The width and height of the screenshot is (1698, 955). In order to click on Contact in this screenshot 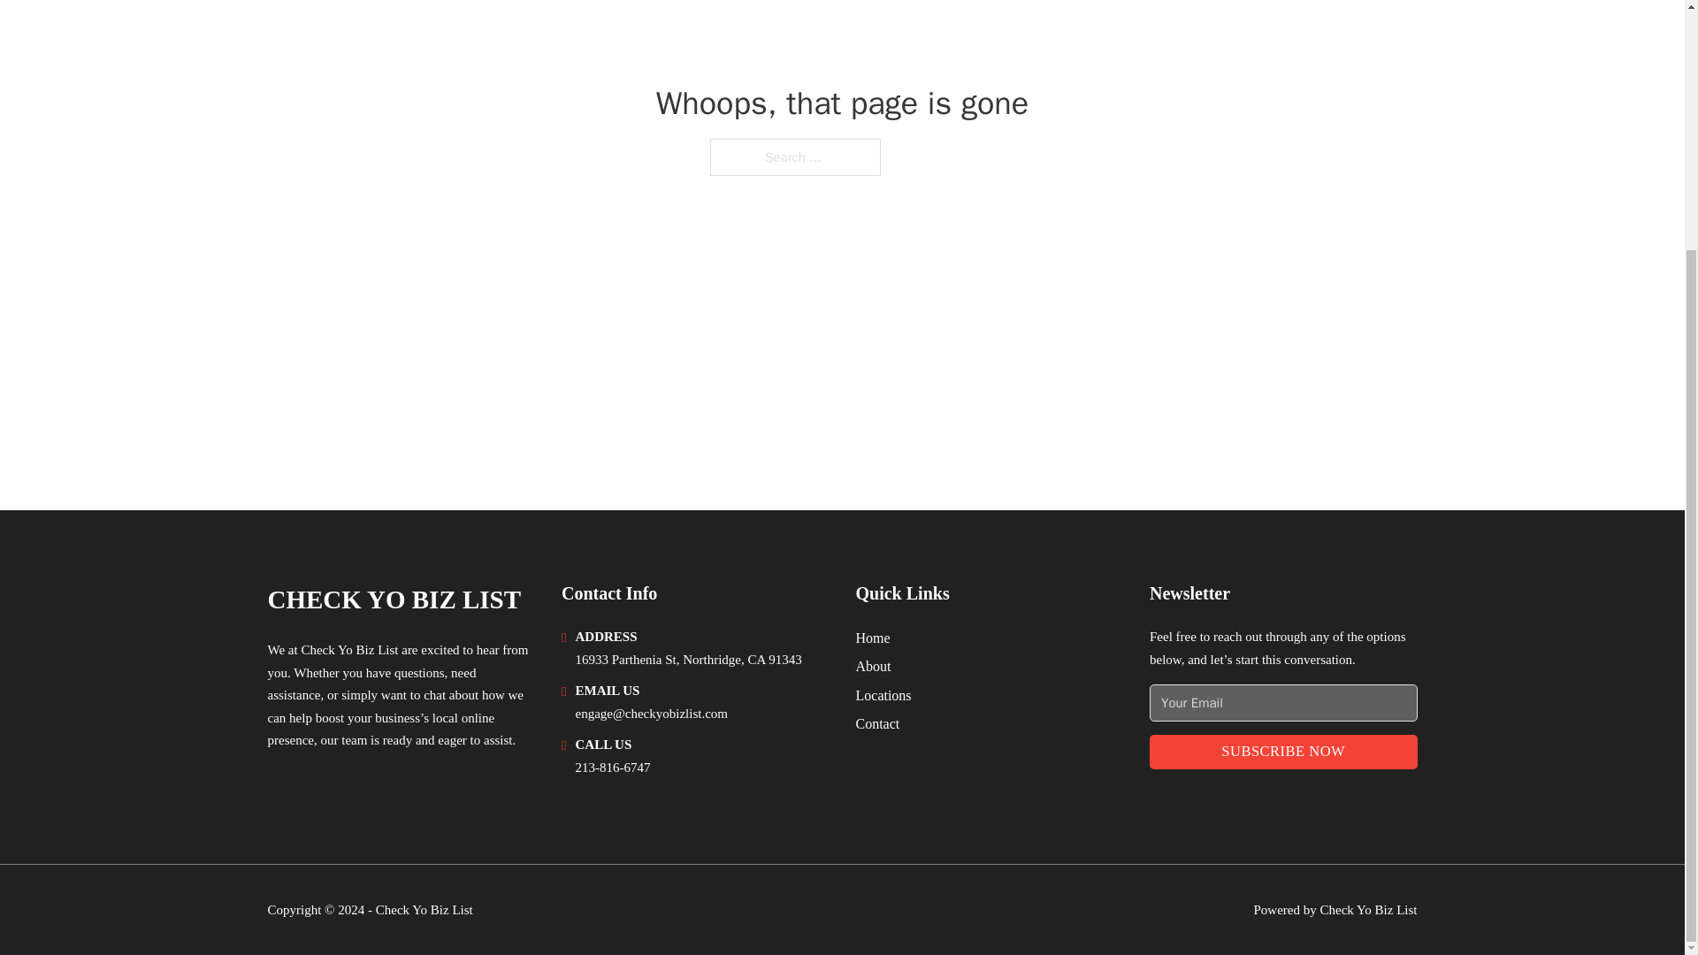, I will do `click(877, 723)`.